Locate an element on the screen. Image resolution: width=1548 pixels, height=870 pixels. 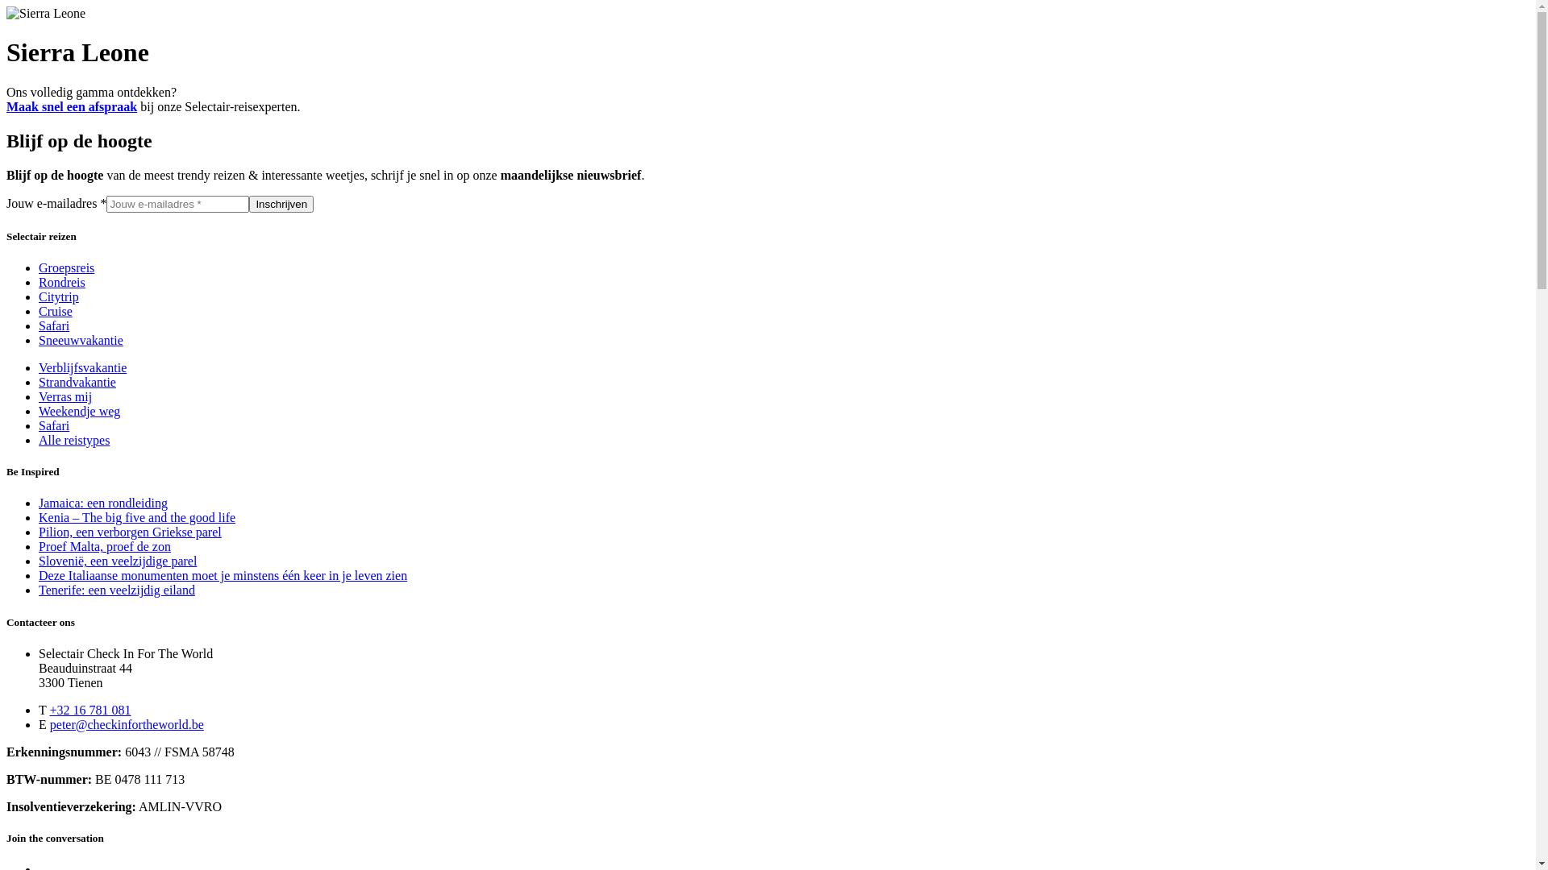
Verblijfsvakantie is located at coordinates (82, 367).